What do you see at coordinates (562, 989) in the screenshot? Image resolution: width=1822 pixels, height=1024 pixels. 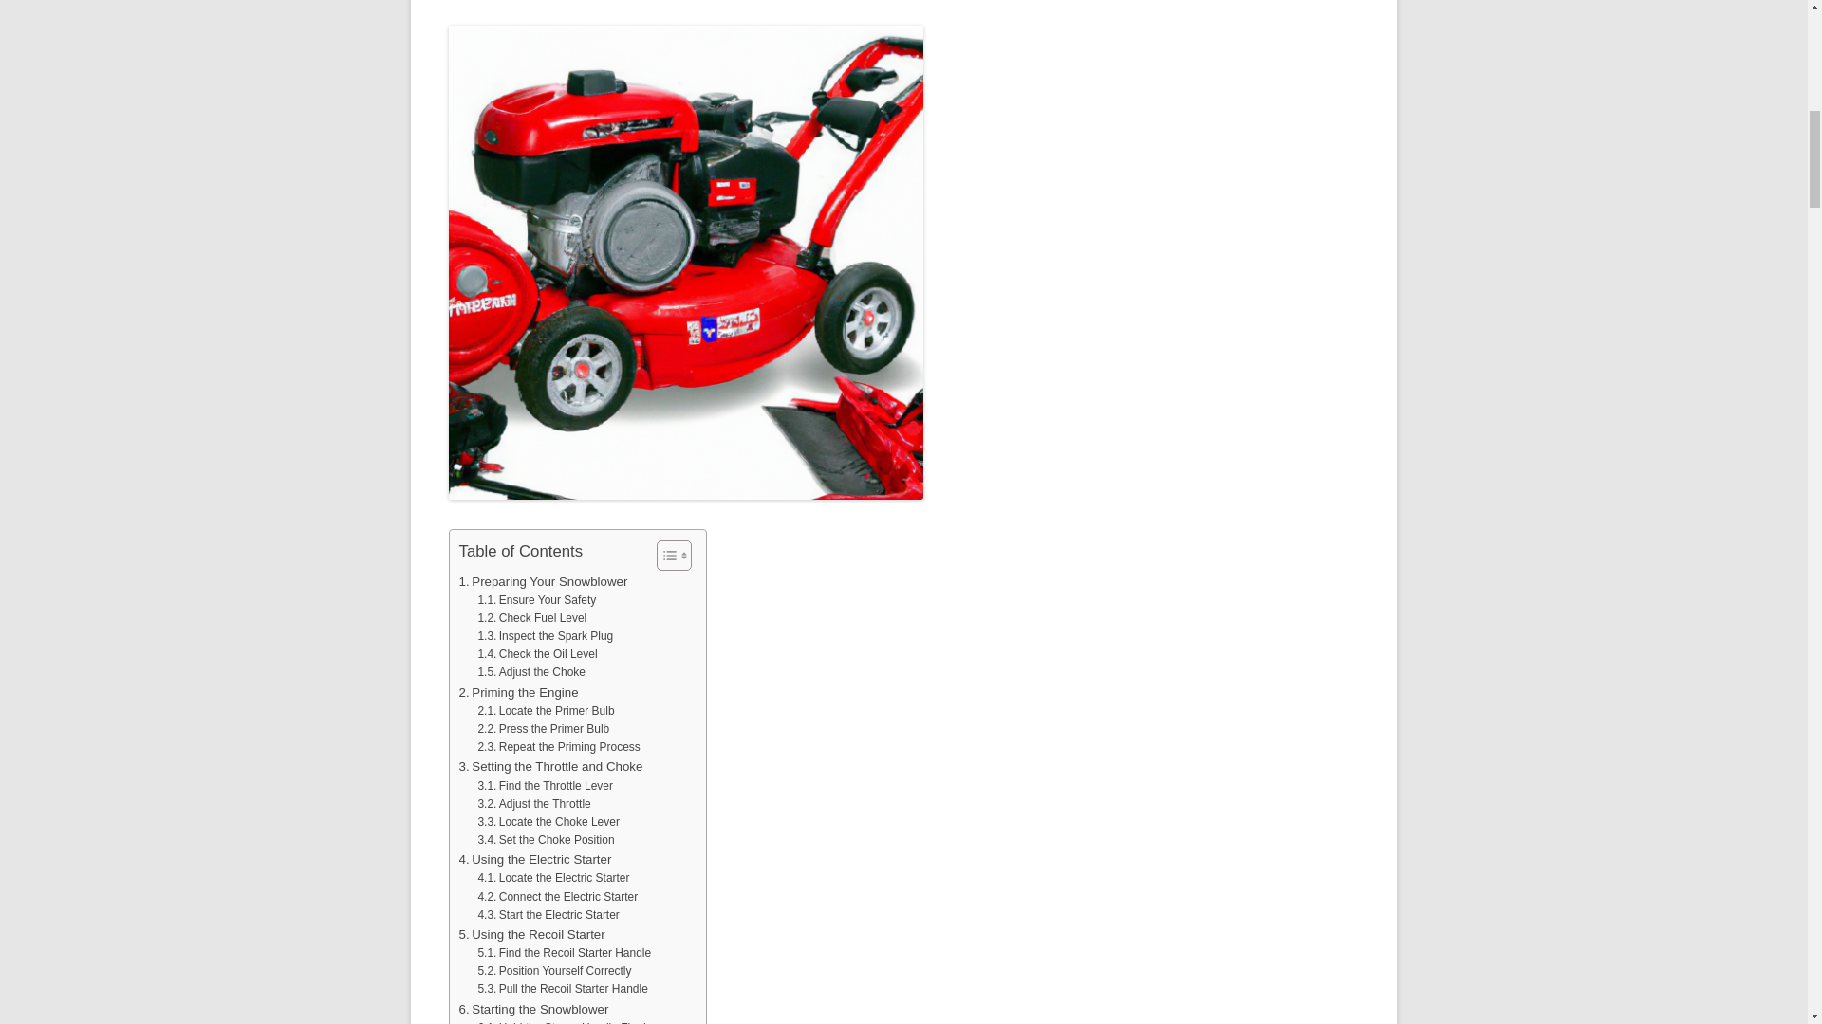 I see `Pull the Recoil Starter Handle` at bounding box center [562, 989].